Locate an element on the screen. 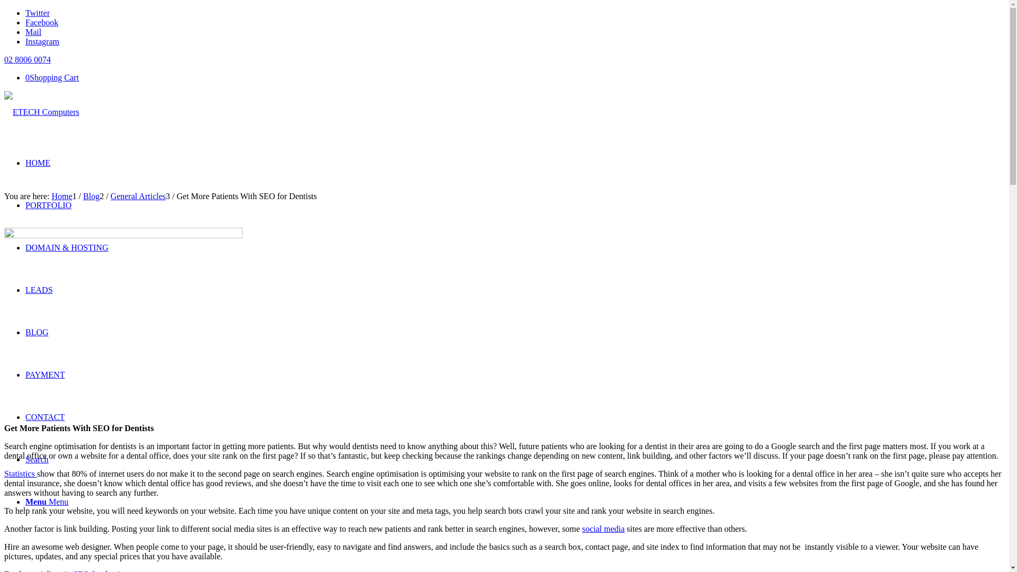 The image size is (1017, 572). Mail is located at coordinates (33, 32).